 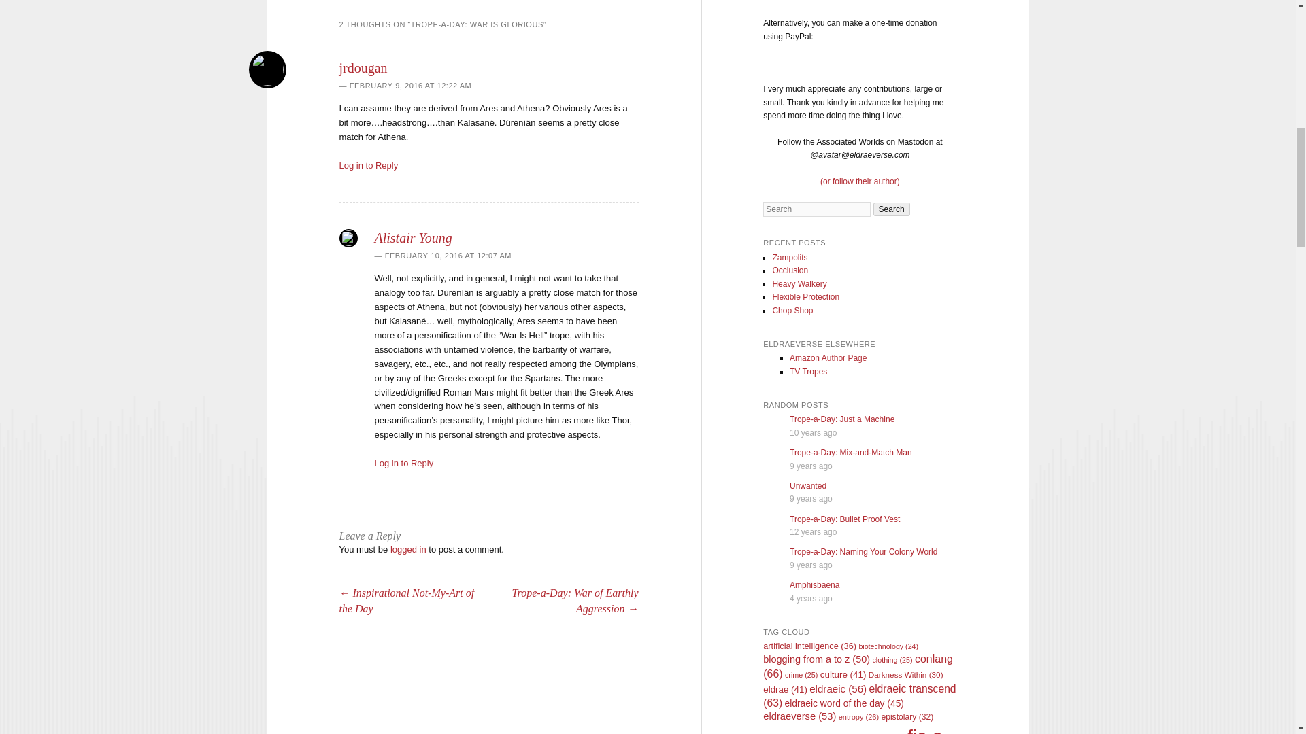 What do you see at coordinates (368, 165) in the screenshot?
I see `Log in to Reply` at bounding box center [368, 165].